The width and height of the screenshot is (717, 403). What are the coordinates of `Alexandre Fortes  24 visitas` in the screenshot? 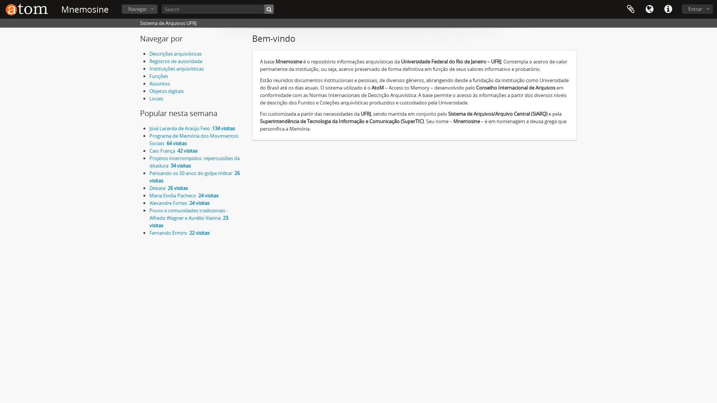 It's located at (179, 203).